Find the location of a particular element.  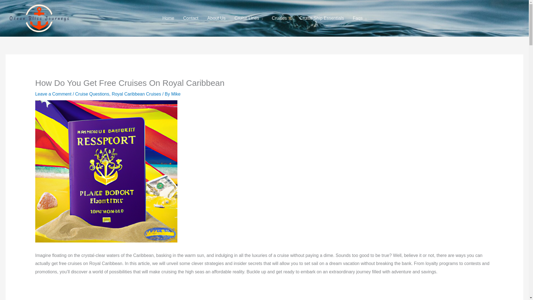

Royal Caribbean Cruises is located at coordinates (136, 94).